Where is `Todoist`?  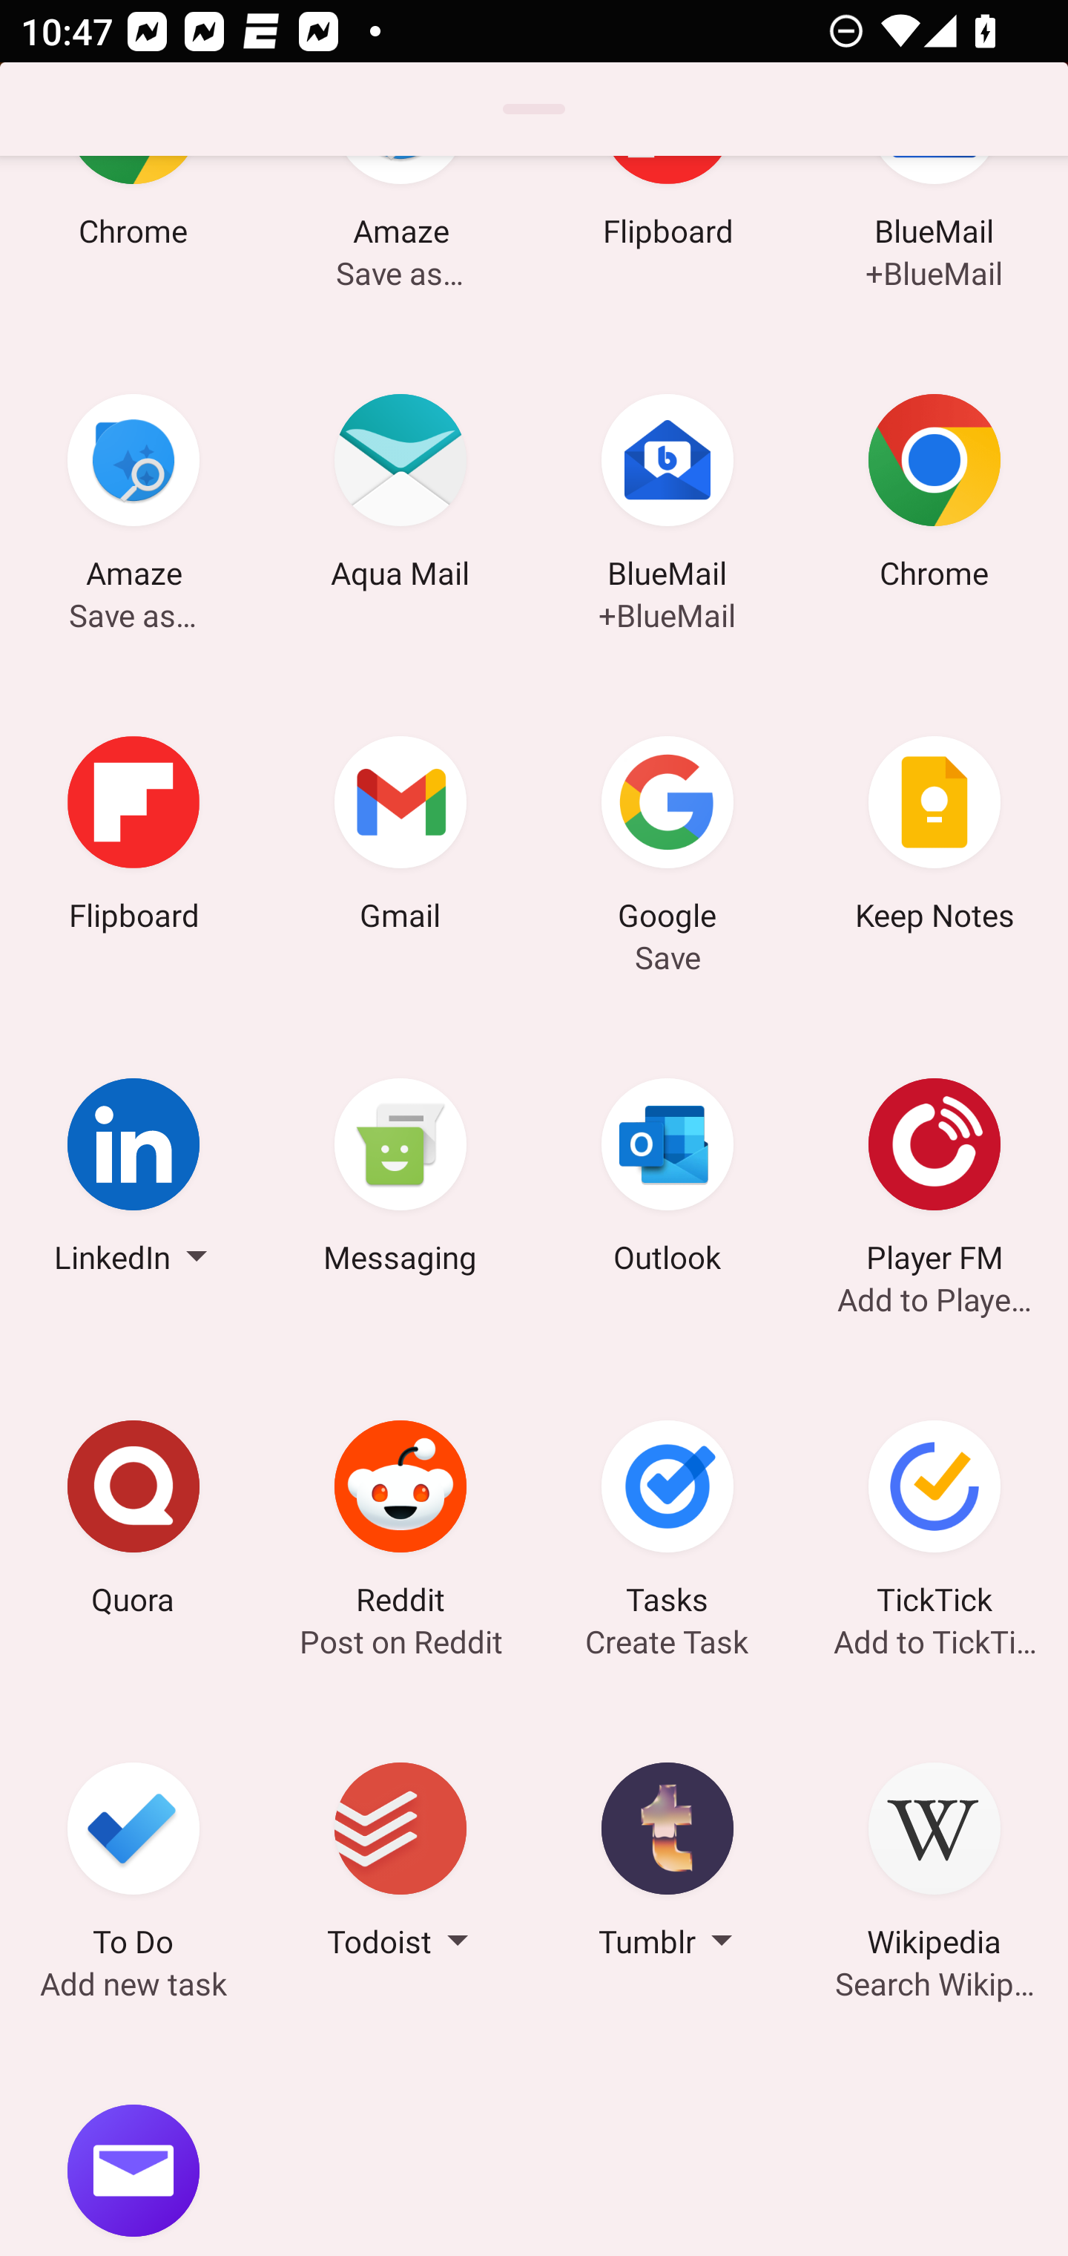 Todoist is located at coordinates (400, 1864).